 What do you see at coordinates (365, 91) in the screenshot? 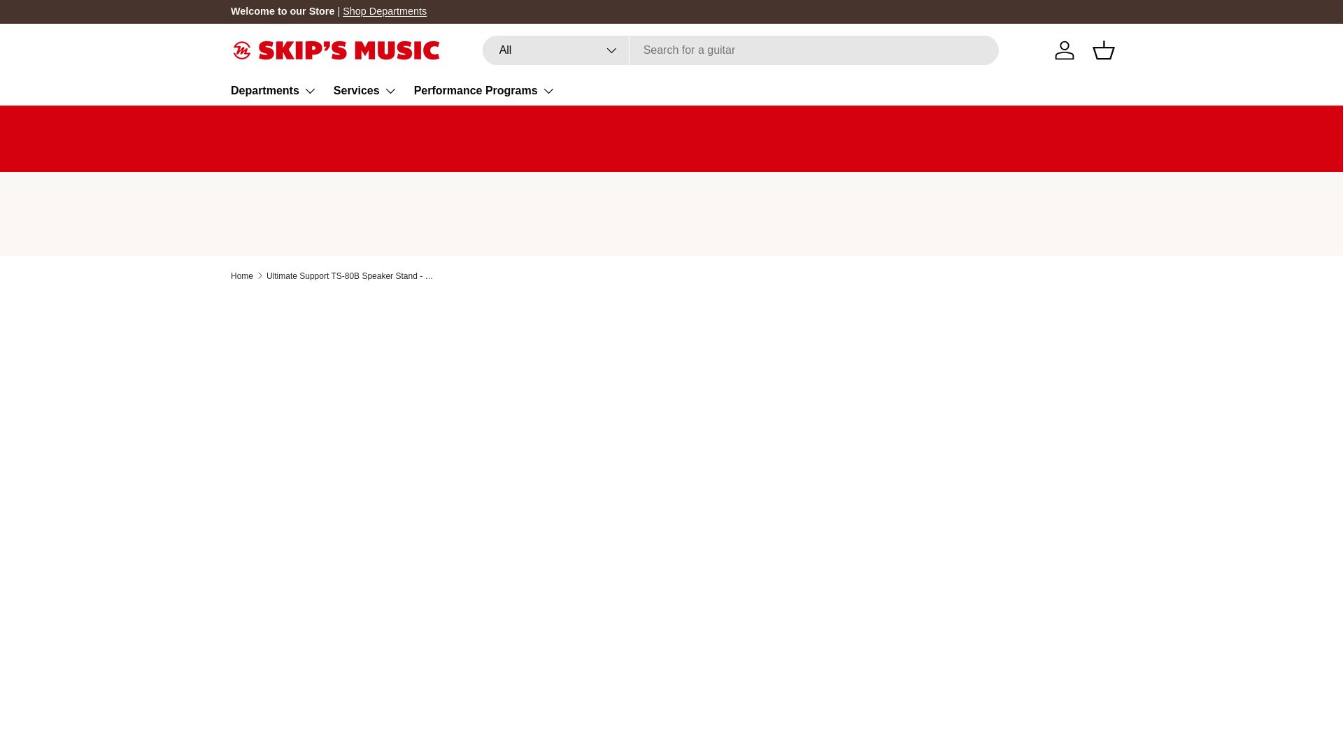
I see `Services` at bounding box center [365, 91].